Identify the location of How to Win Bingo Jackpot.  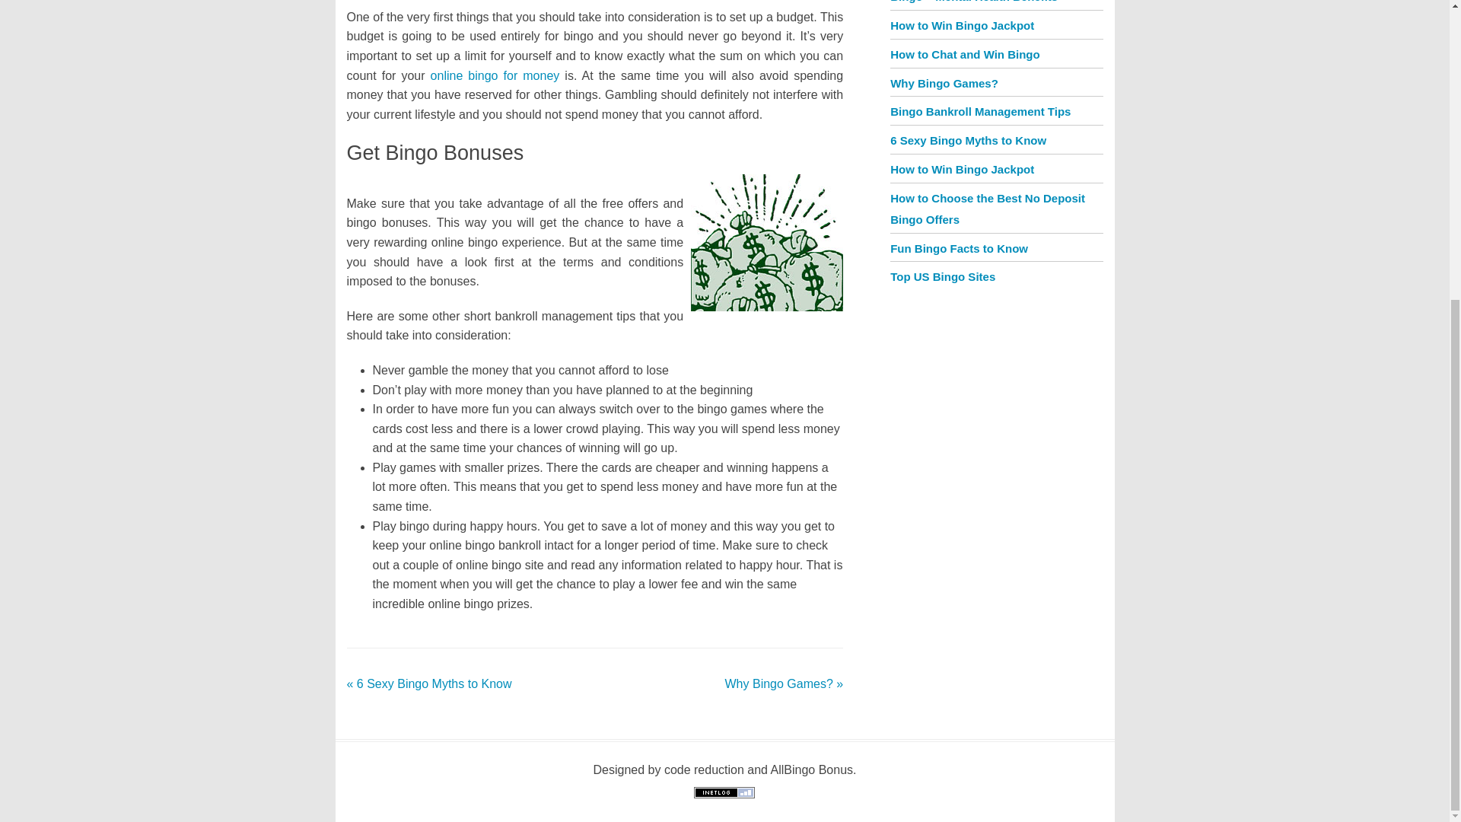
(962, 169).